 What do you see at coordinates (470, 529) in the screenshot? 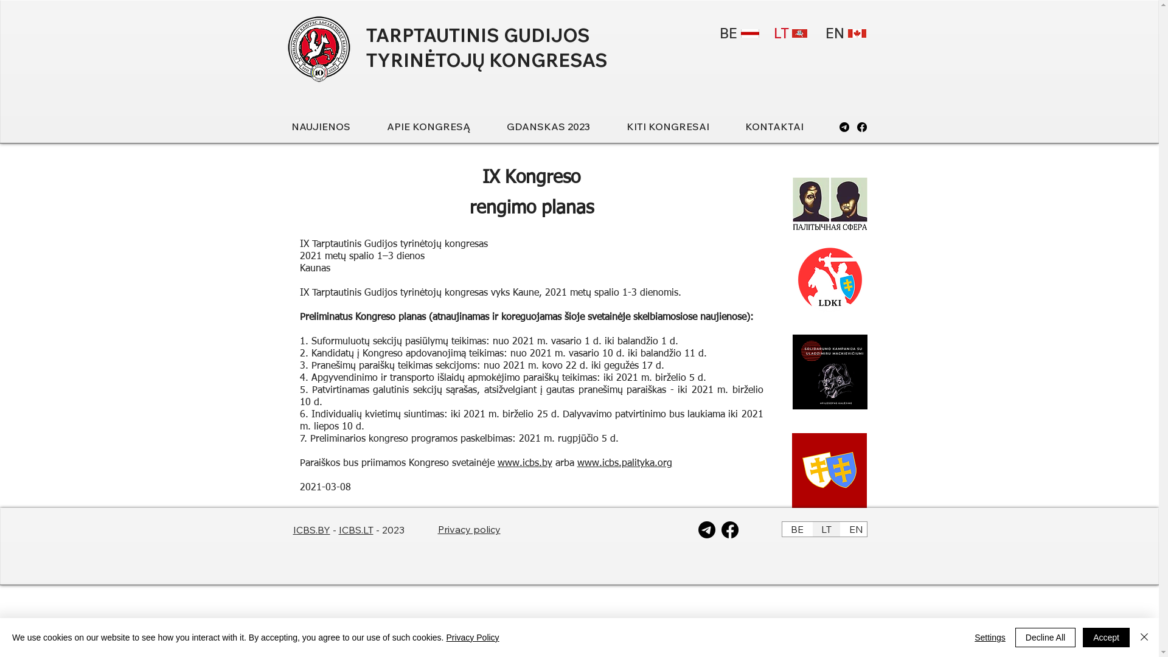
I see `Privacy policy` at bounding box center [470, 529].